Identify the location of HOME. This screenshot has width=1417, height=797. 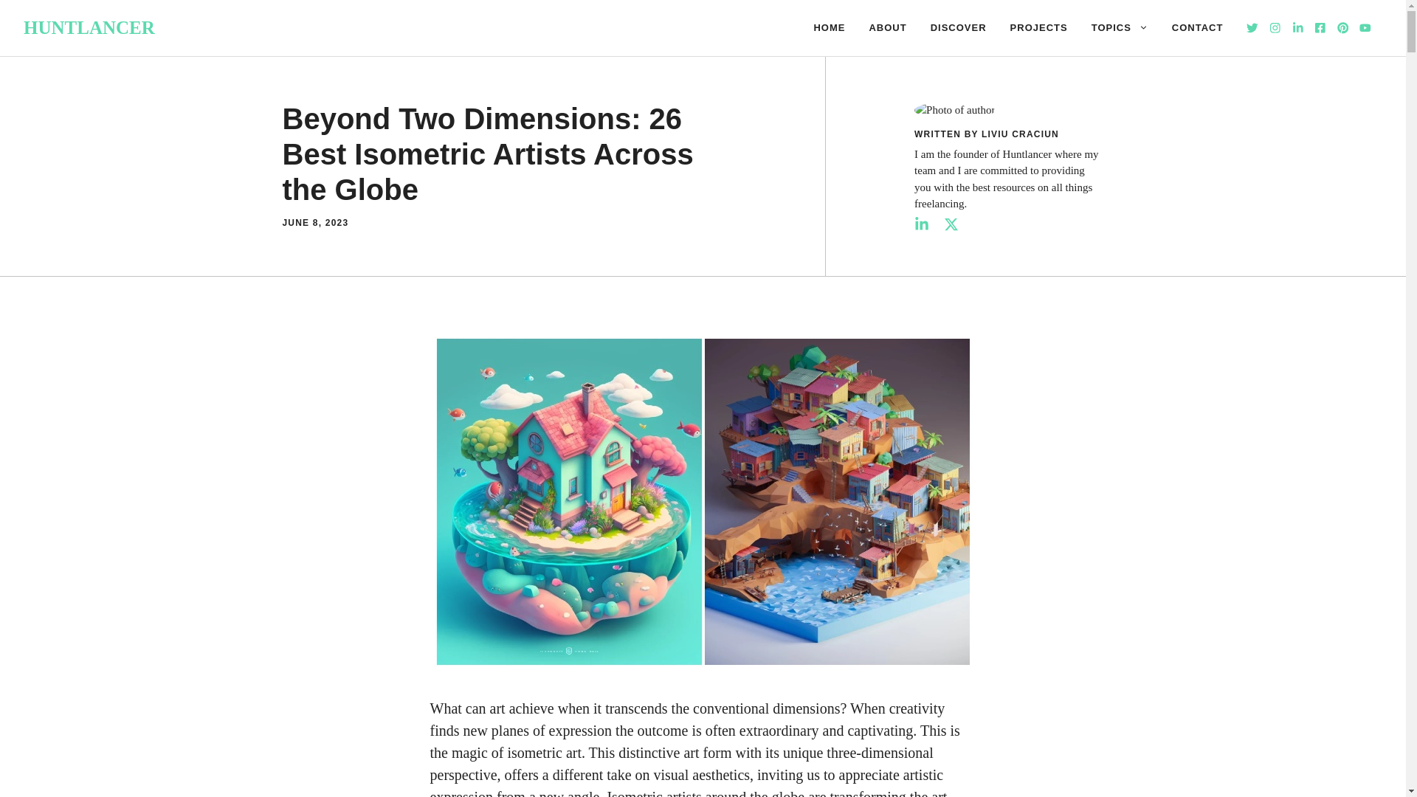
(830, 28).